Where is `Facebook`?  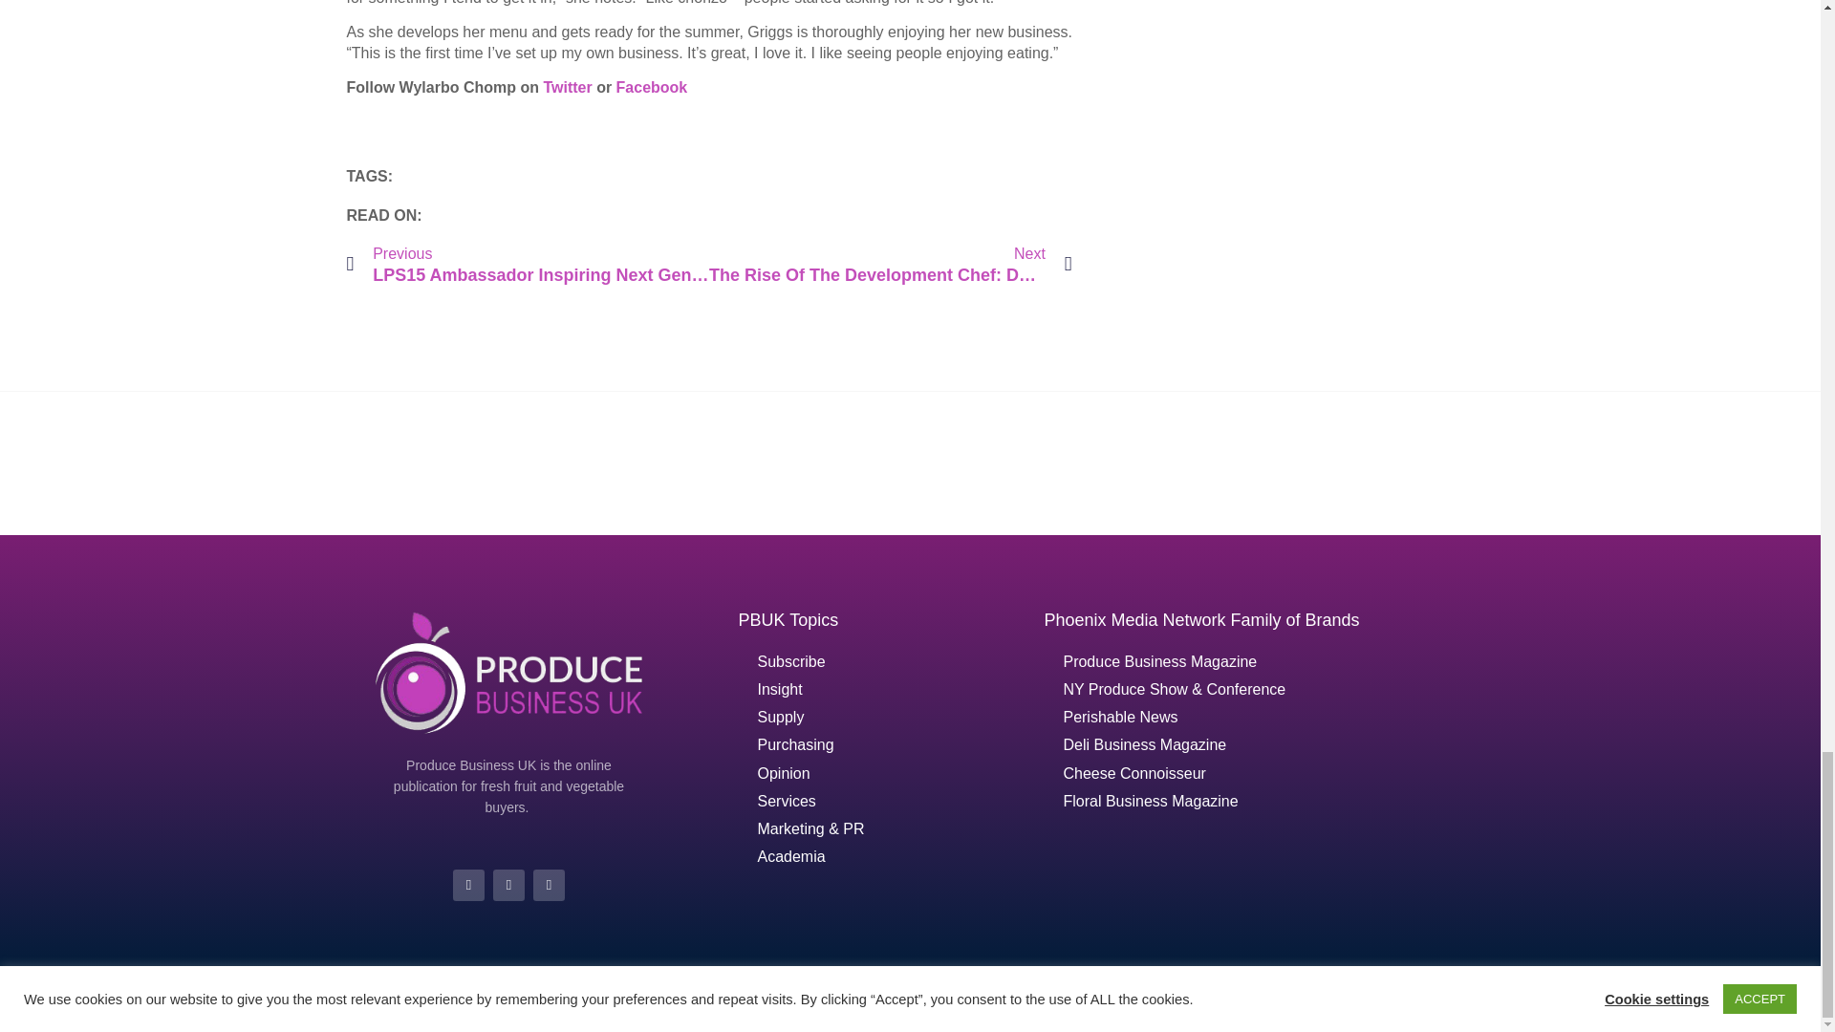
Facebook is located at coordinates (652, 88).